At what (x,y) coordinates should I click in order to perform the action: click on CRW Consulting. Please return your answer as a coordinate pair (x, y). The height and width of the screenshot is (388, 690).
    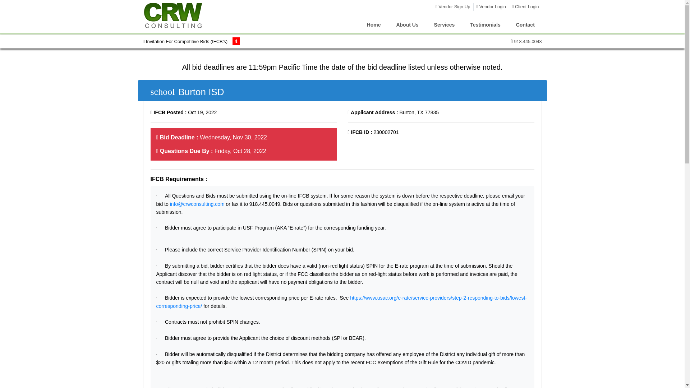
    Looking at the image, I should click on (174, 15).